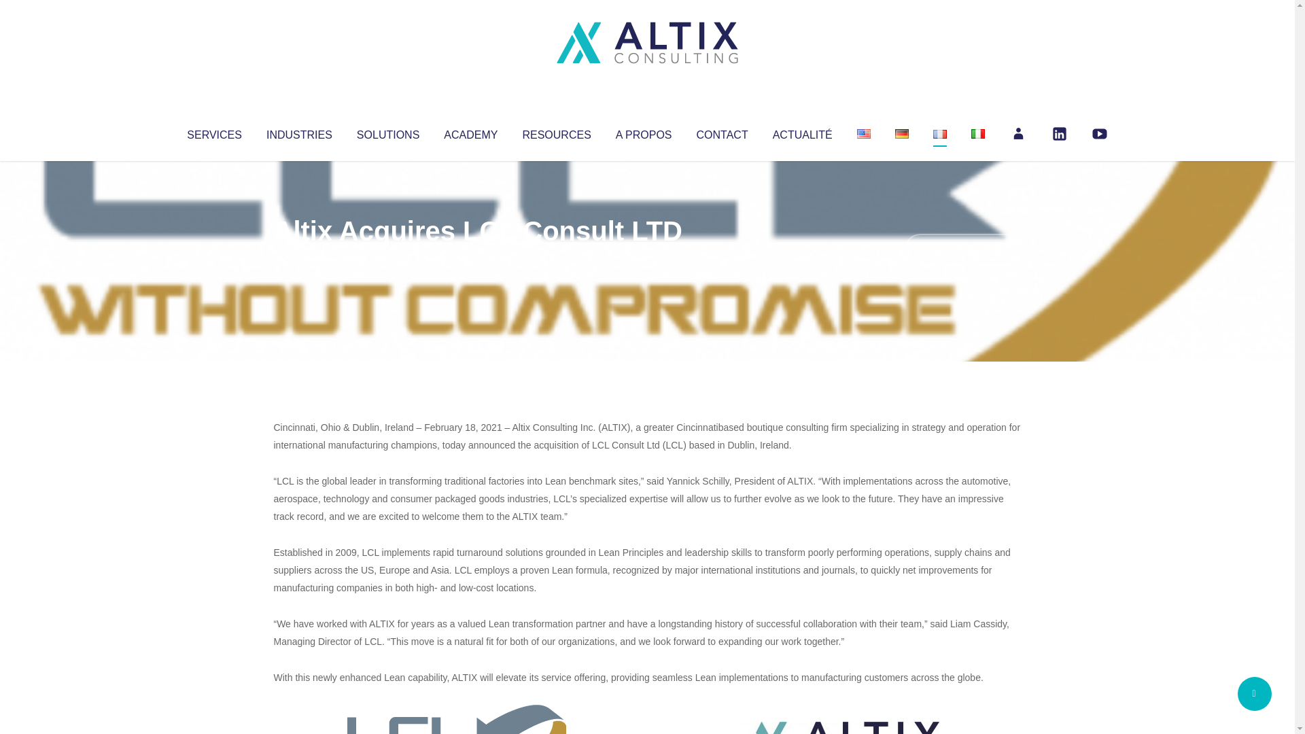 This screenshot has width=1305, height=734. I want to click on Uncategorized, so click(475, 258).